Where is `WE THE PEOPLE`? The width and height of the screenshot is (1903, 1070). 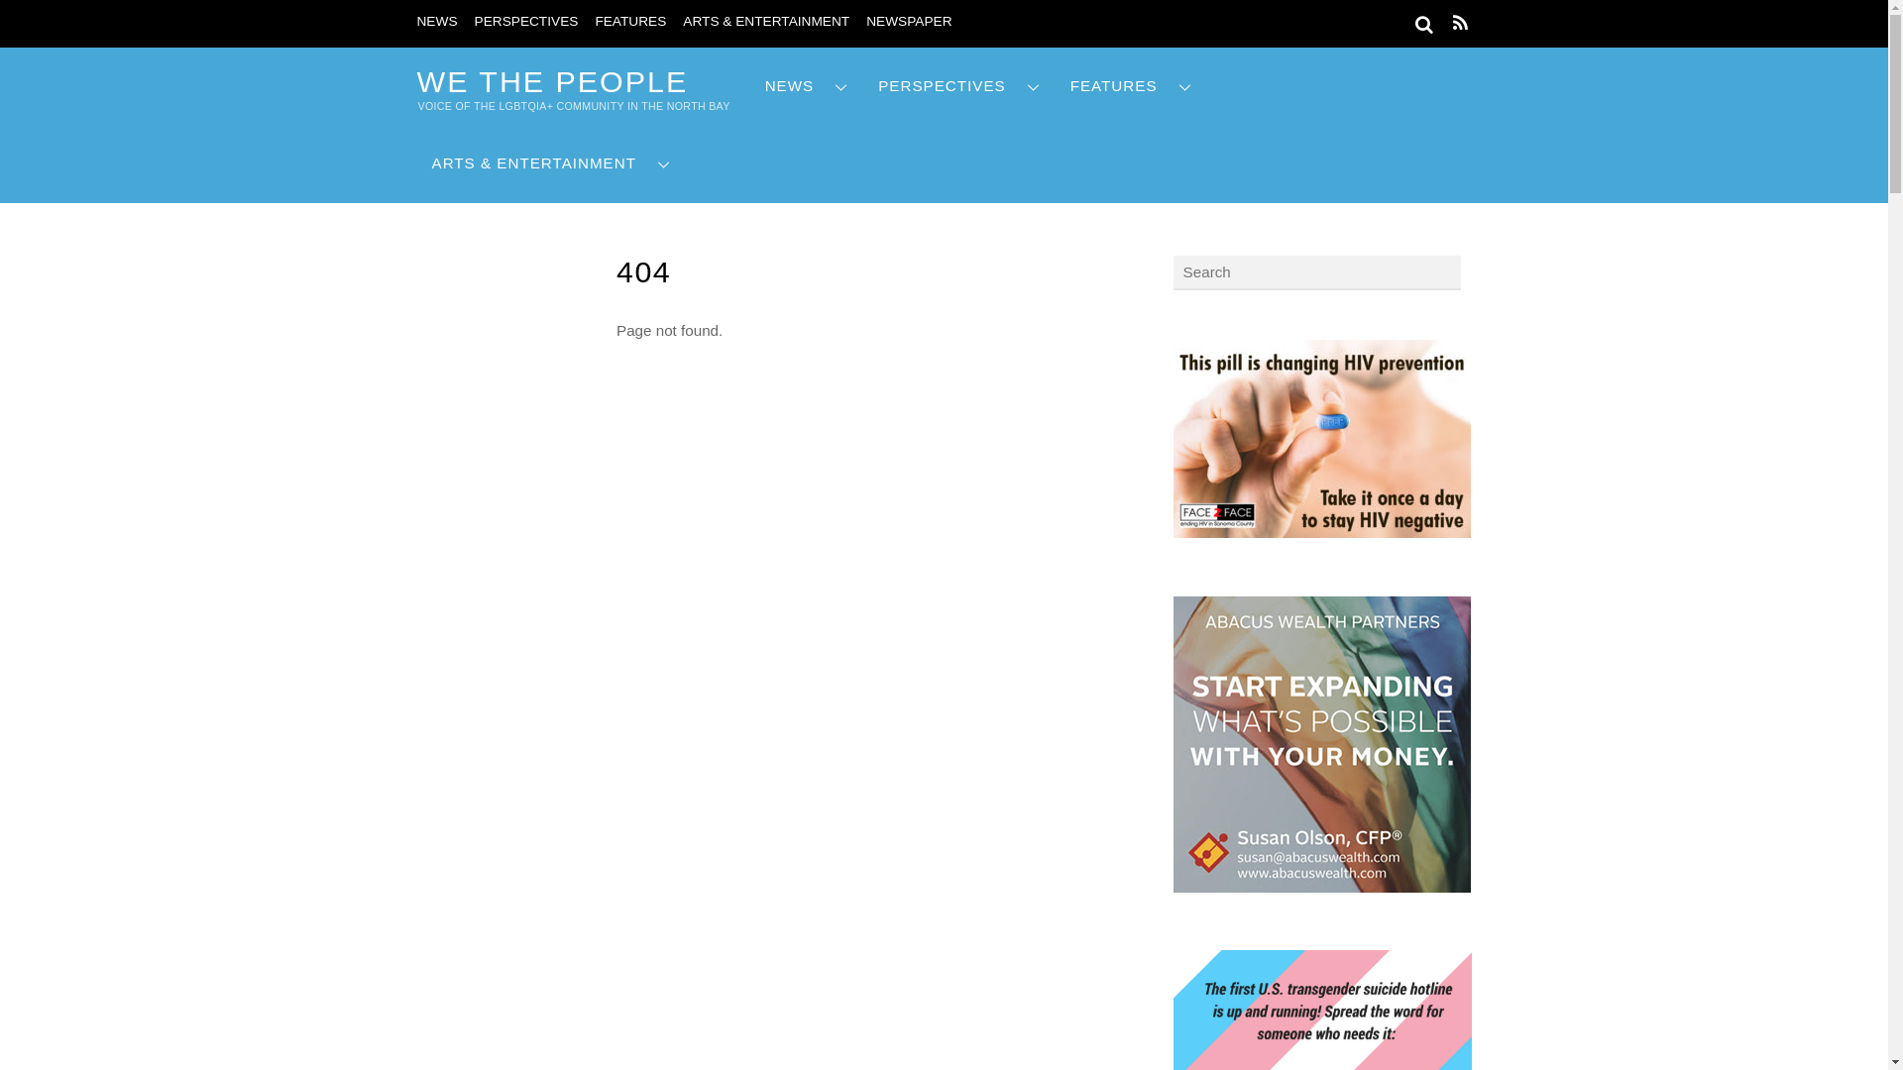 WE THE PEOPLE is located at coordinates (551, 81).